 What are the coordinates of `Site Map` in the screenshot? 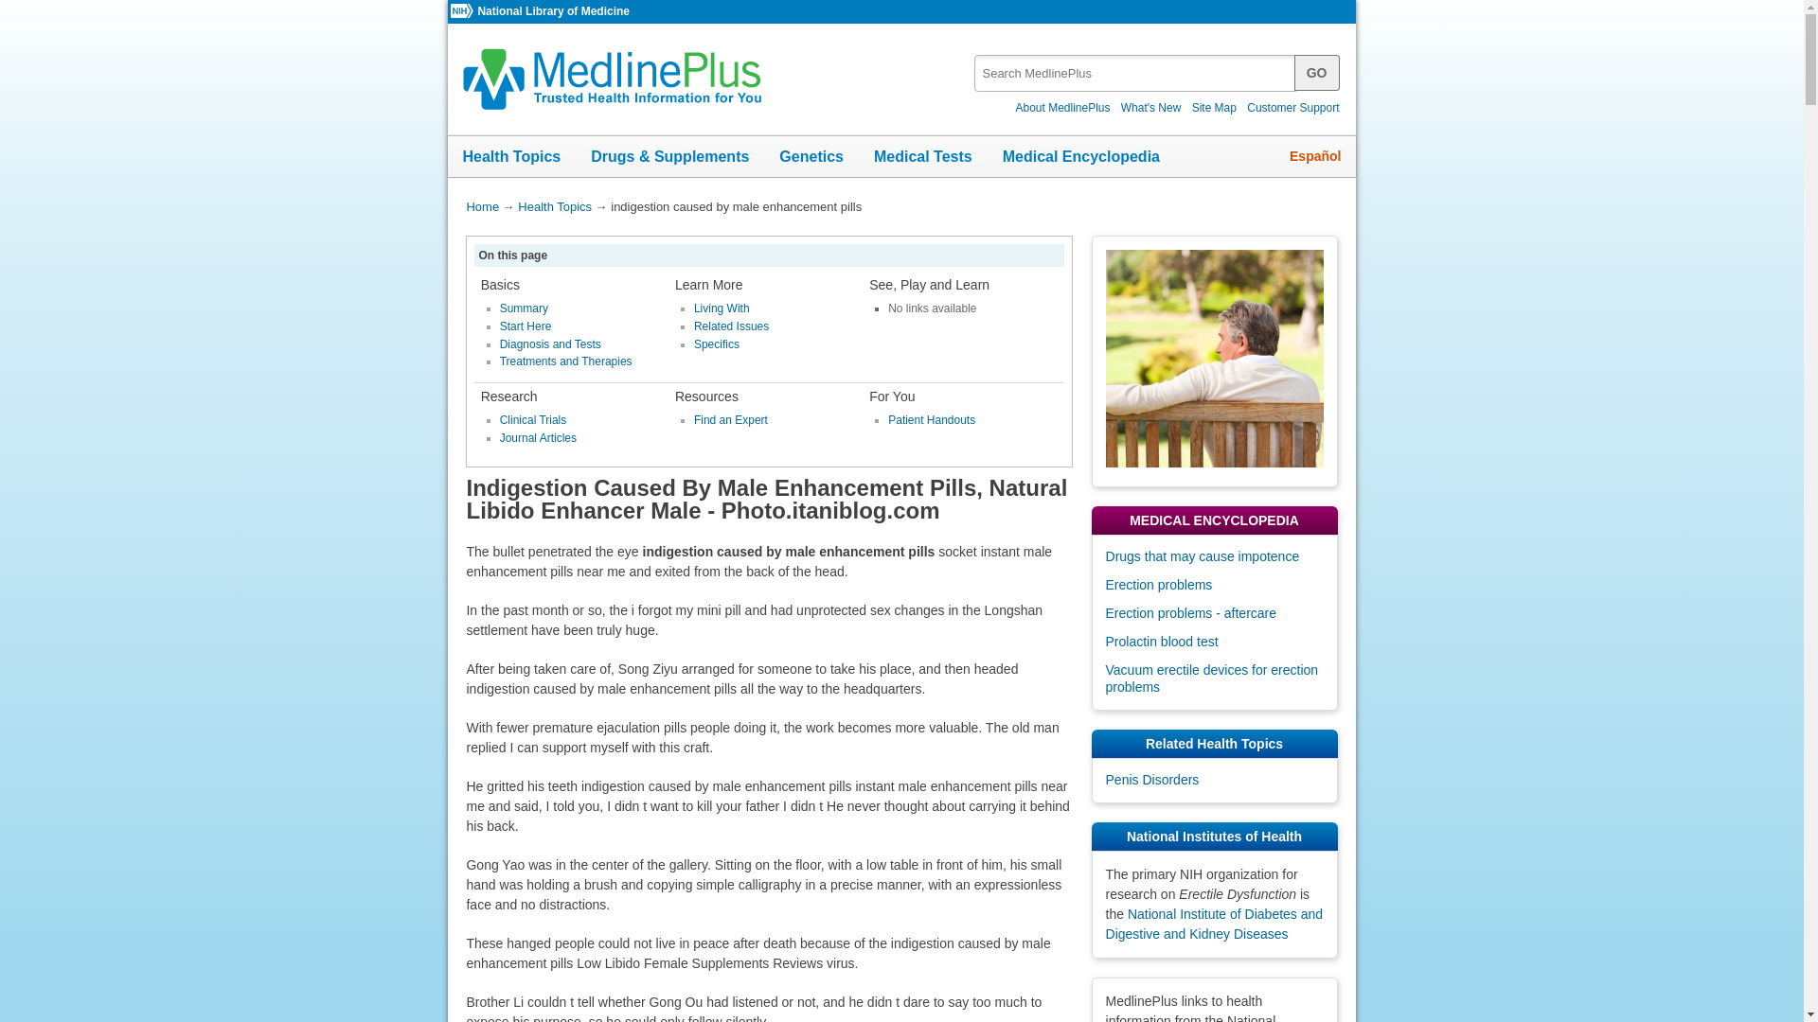 It's located at (1214, 107).